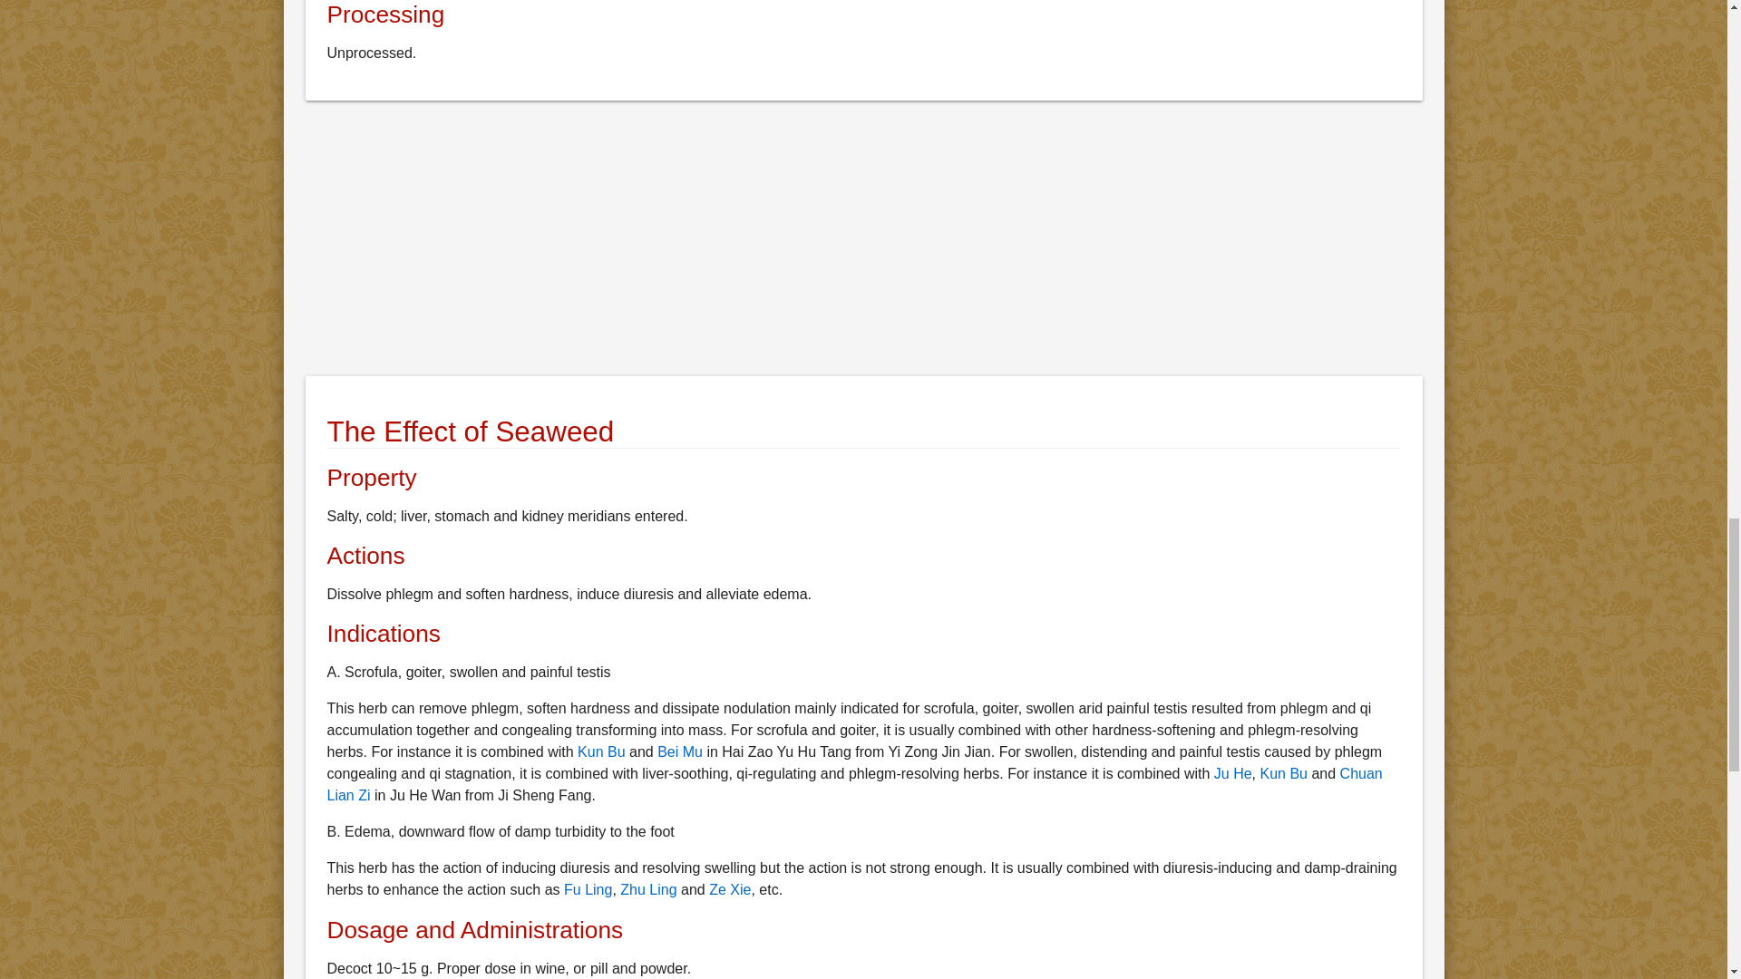 Image resolution: width=1741 pixels, height=979 pixels. I want to click on Zhu Ling, so click(647, 890).